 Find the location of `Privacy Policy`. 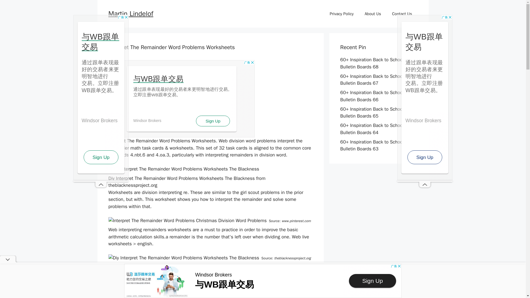

Privacy Policy is located at coordinates (341, 14).